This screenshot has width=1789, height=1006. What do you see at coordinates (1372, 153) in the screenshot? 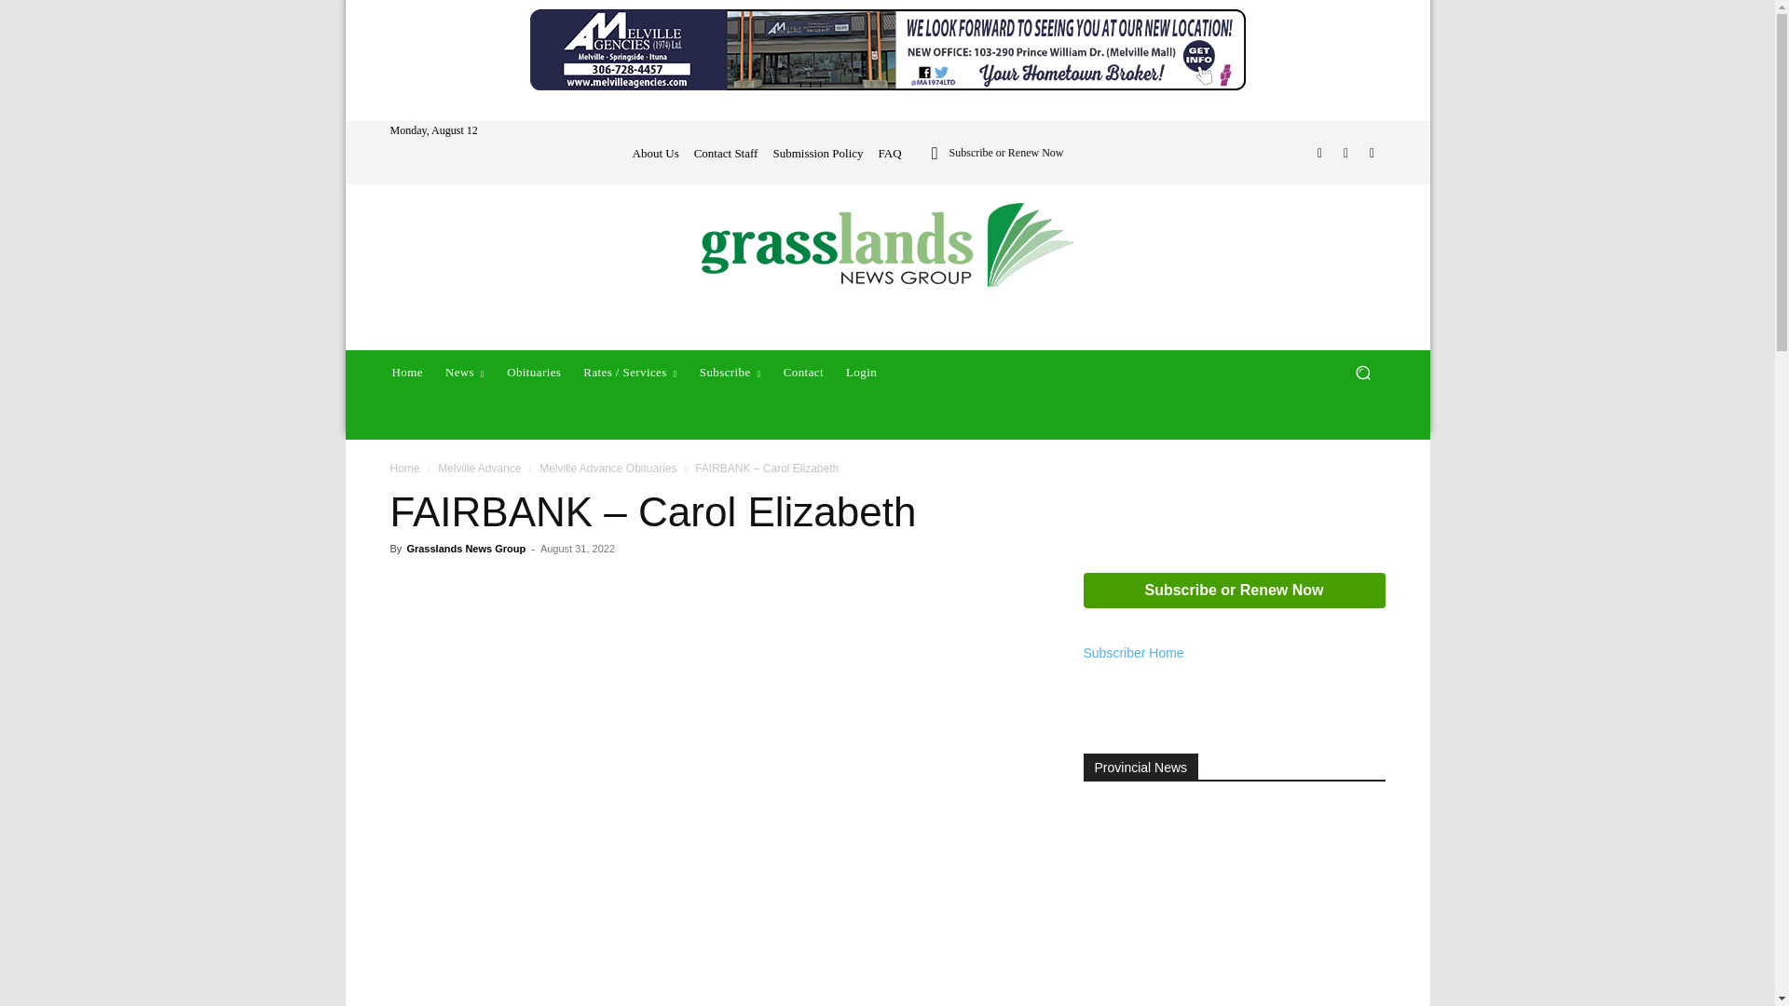
I see `Twitter` at bounding box center [1372, 153].